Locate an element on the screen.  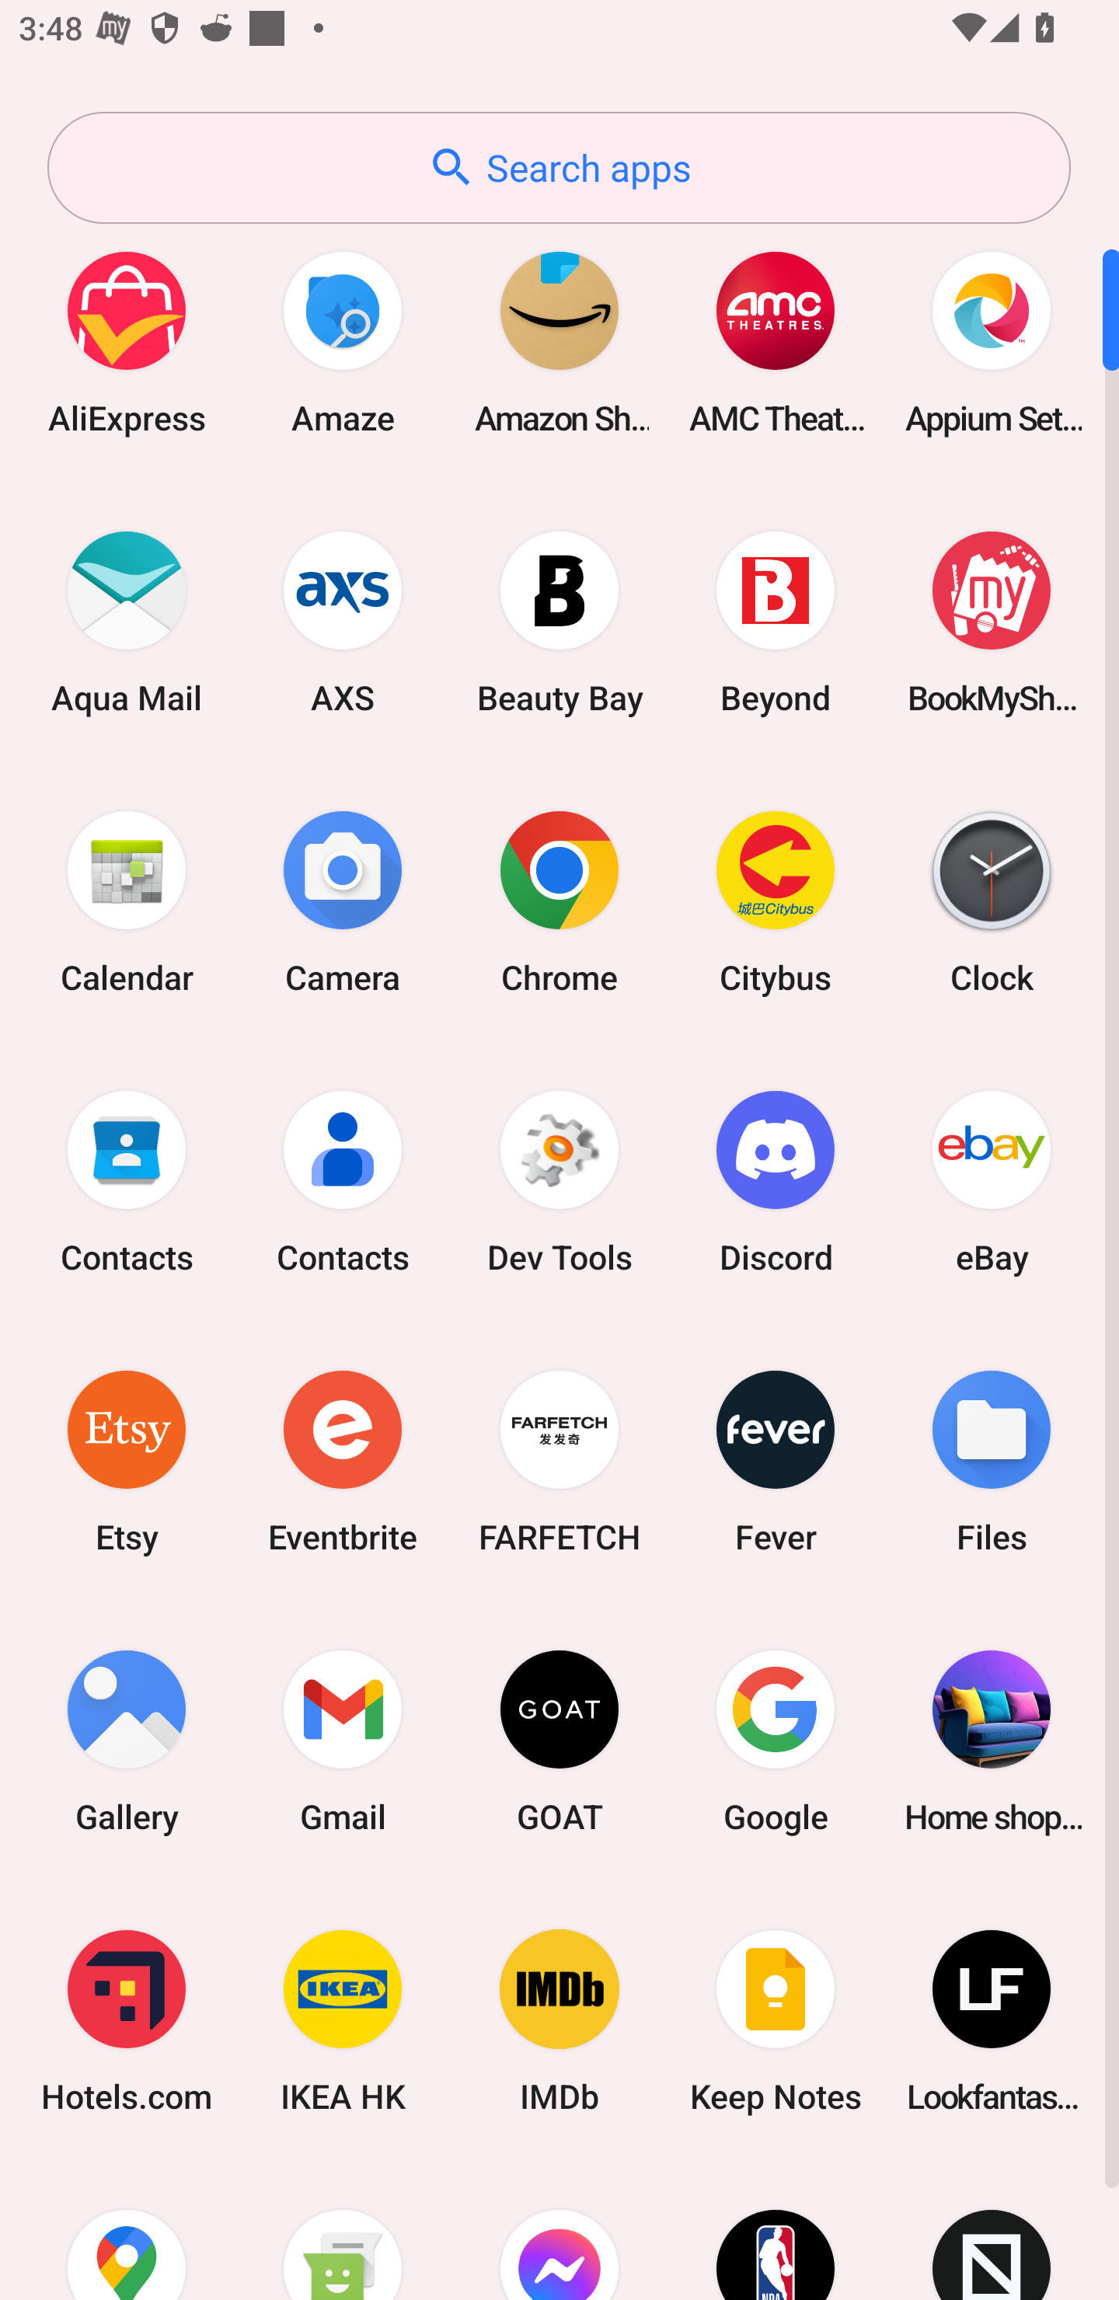
IMDb is located at coordinates (559, 2022).